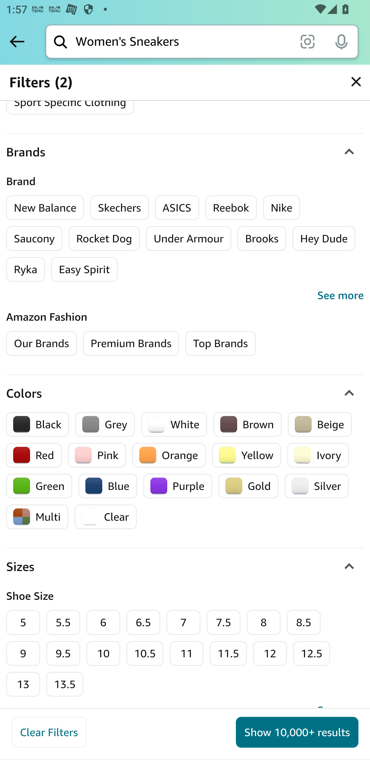  What do you see at coordinates (185, 567) in the screenshot?
I see `Sizes` at bounding box center [185, 567].